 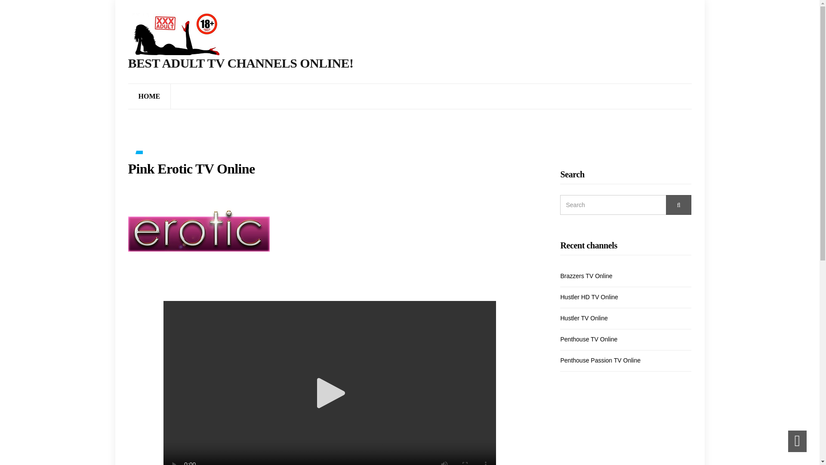 What do you see at coordinates (589, 297) in the screenshot?
I see `Hustler HD TV Online` at bounding box center [589, 297].